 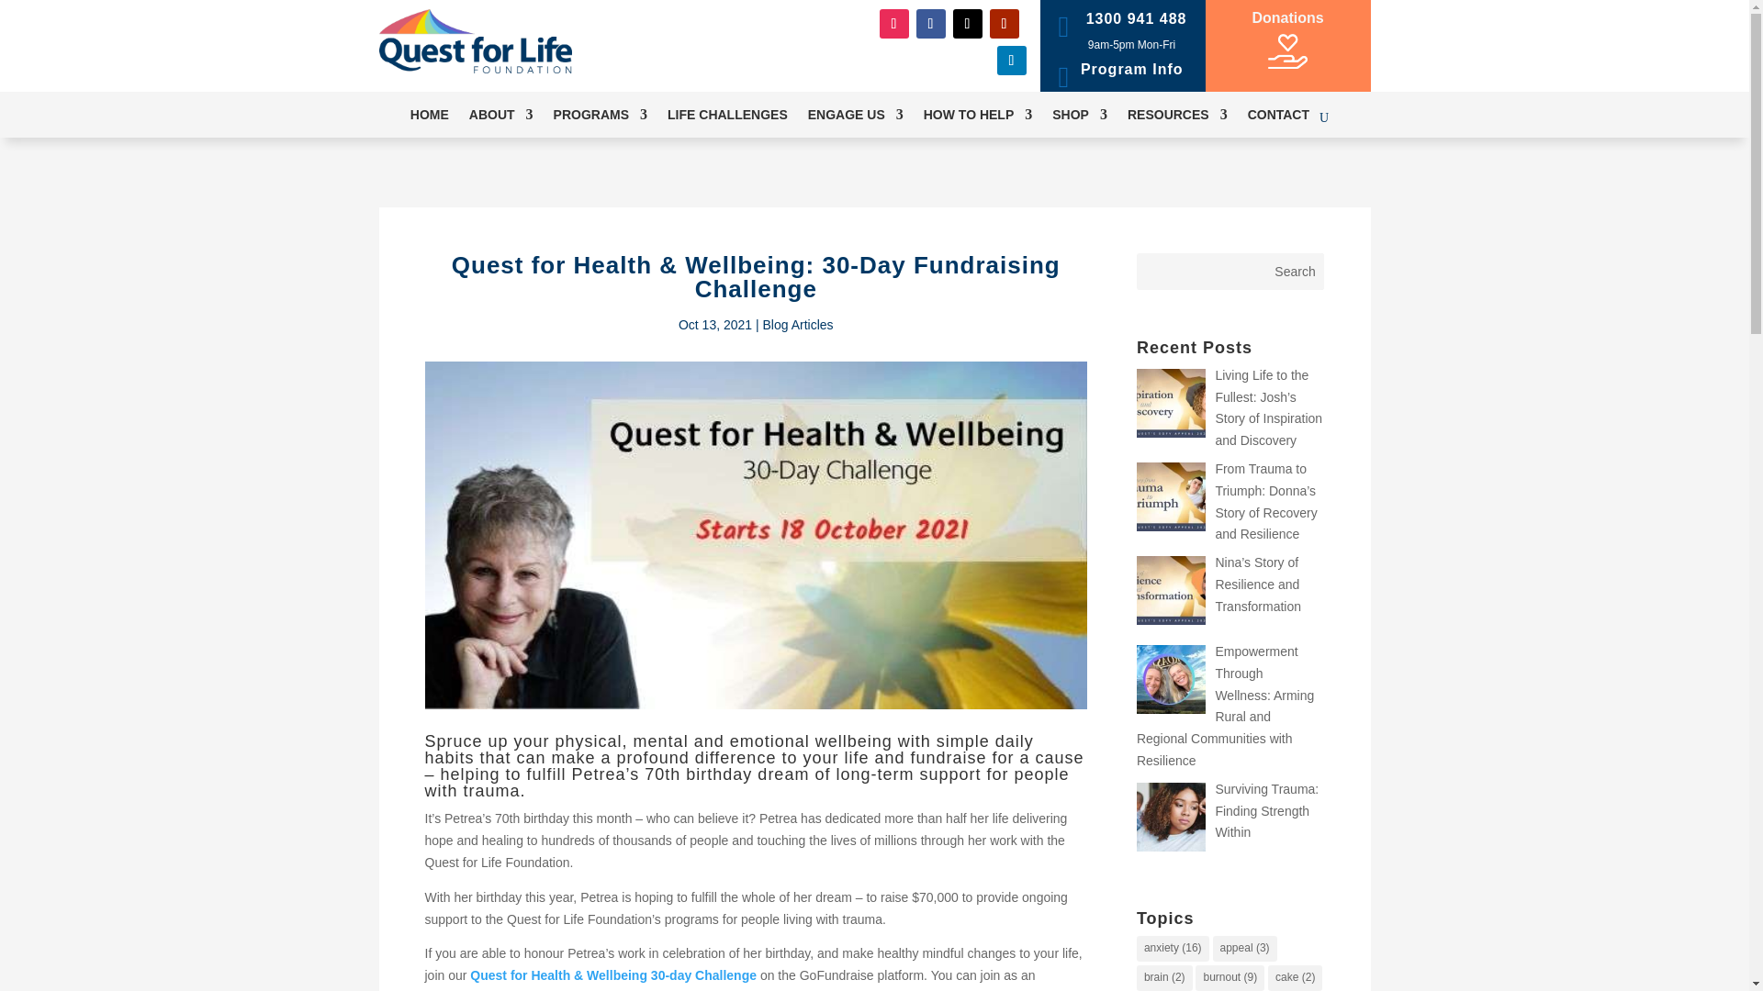 What do you see at coordinates (475, 40) in the screenshot?
I see `Quest for Life Foundation` at bounding box center [475, 40].